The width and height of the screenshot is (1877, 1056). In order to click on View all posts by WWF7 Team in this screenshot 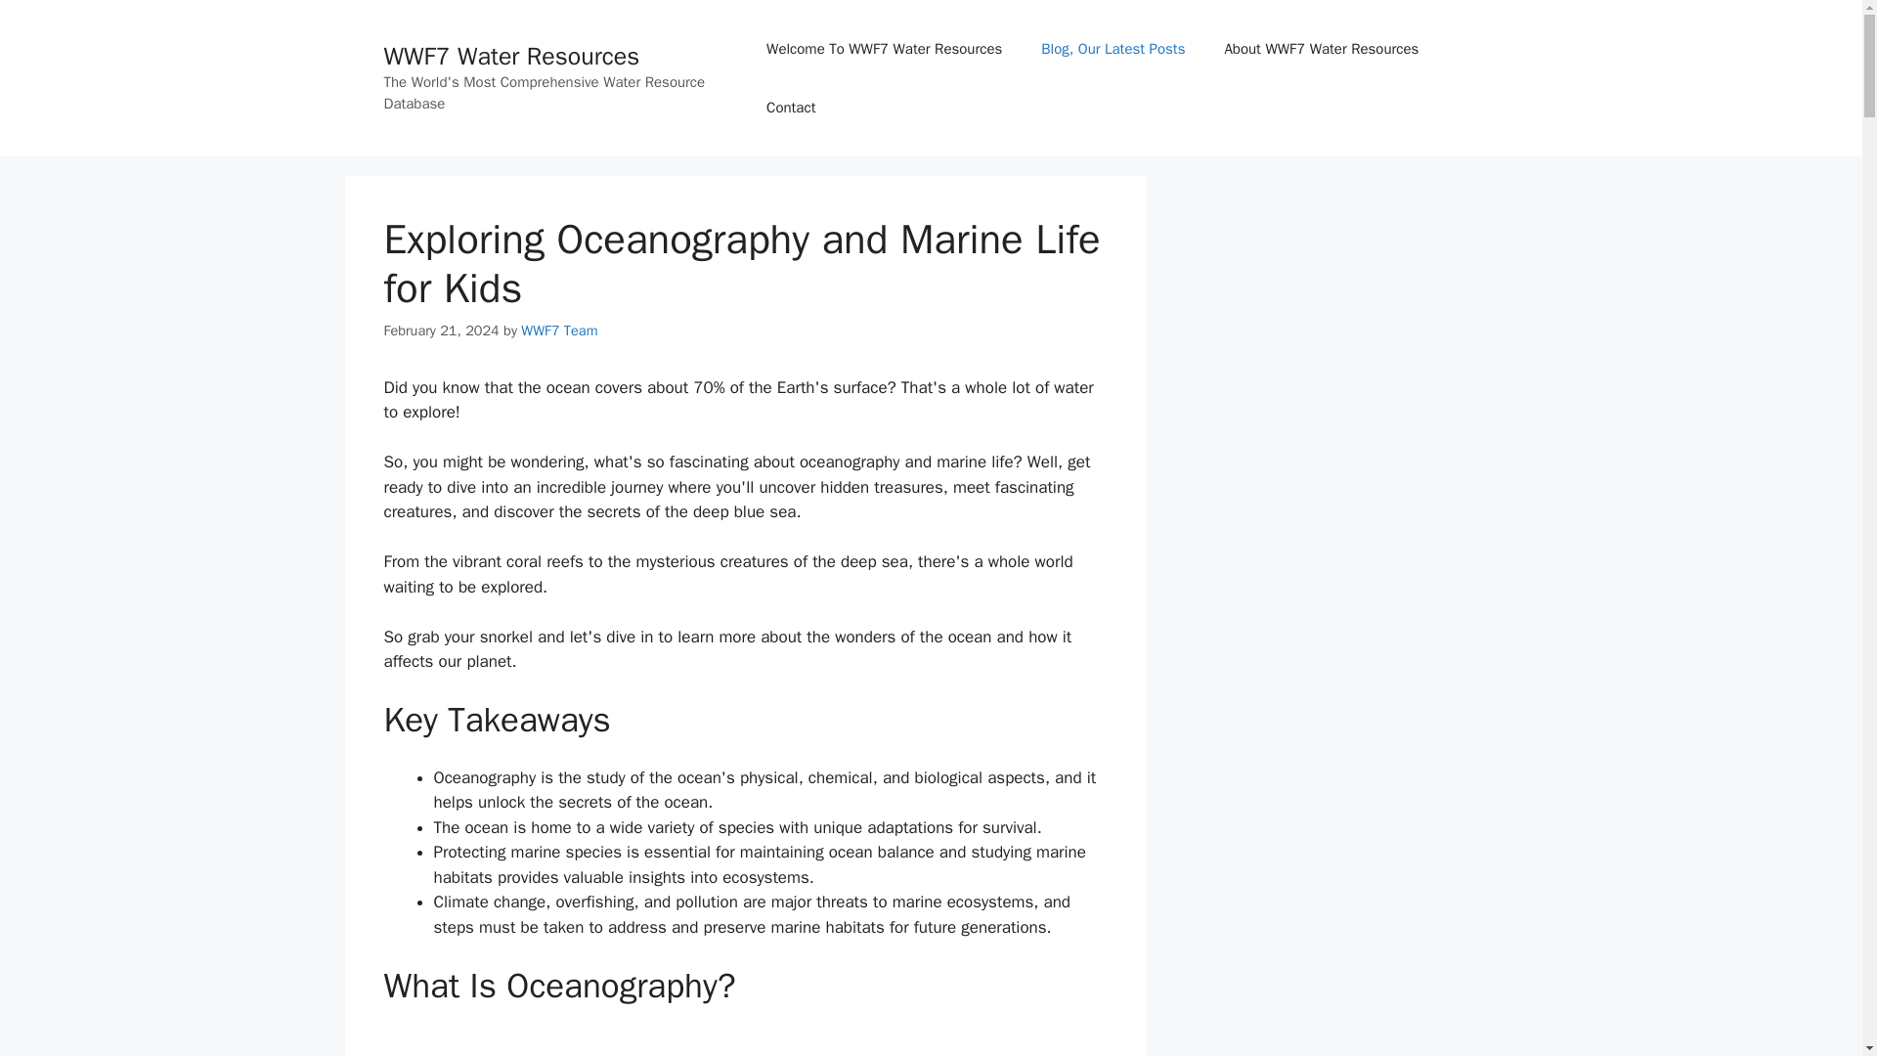, I will do `click(559, 330)`.